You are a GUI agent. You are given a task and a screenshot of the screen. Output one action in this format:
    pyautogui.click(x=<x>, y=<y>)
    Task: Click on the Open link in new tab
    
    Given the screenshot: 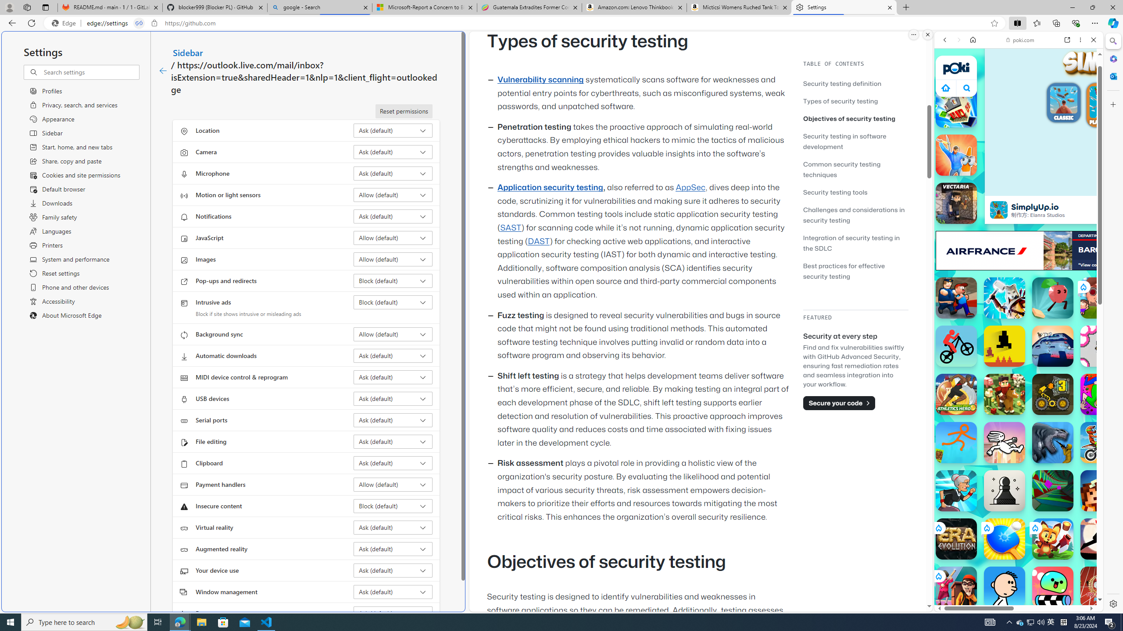 What is the action you would take?
    pyautogui.click(x=1067, y=39)
    